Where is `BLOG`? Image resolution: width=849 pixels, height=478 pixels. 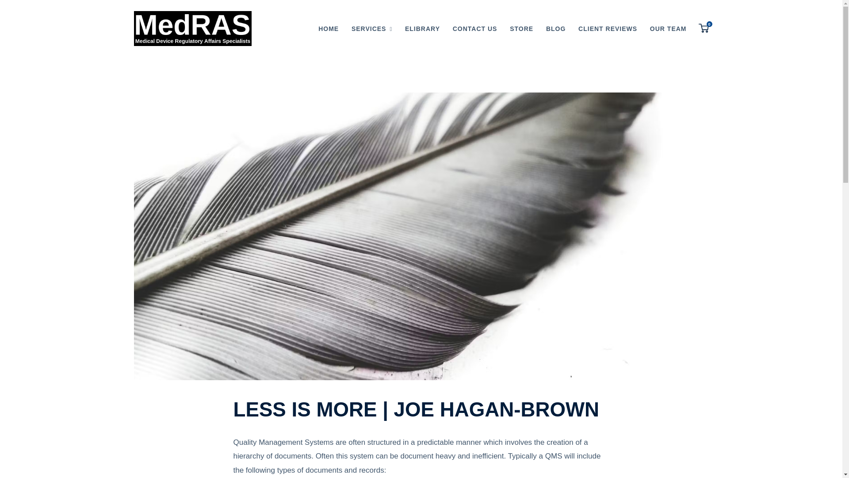
BLOG is located at coordinates (475, 28).